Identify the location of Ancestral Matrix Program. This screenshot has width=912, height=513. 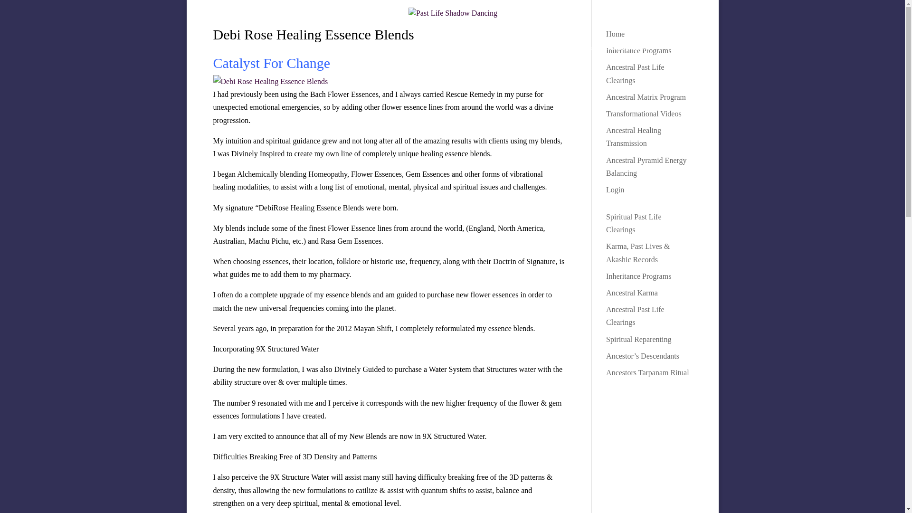
(453, 52).